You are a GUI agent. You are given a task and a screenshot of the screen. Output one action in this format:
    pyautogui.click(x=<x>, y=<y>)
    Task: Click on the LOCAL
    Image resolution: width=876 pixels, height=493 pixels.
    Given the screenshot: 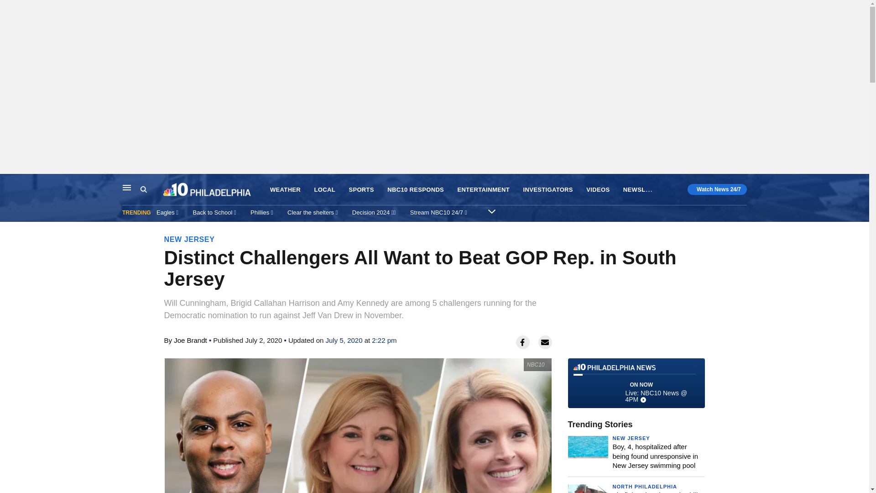 What is the action you would take?
    pyautogui.click(x=325, y=190)
    